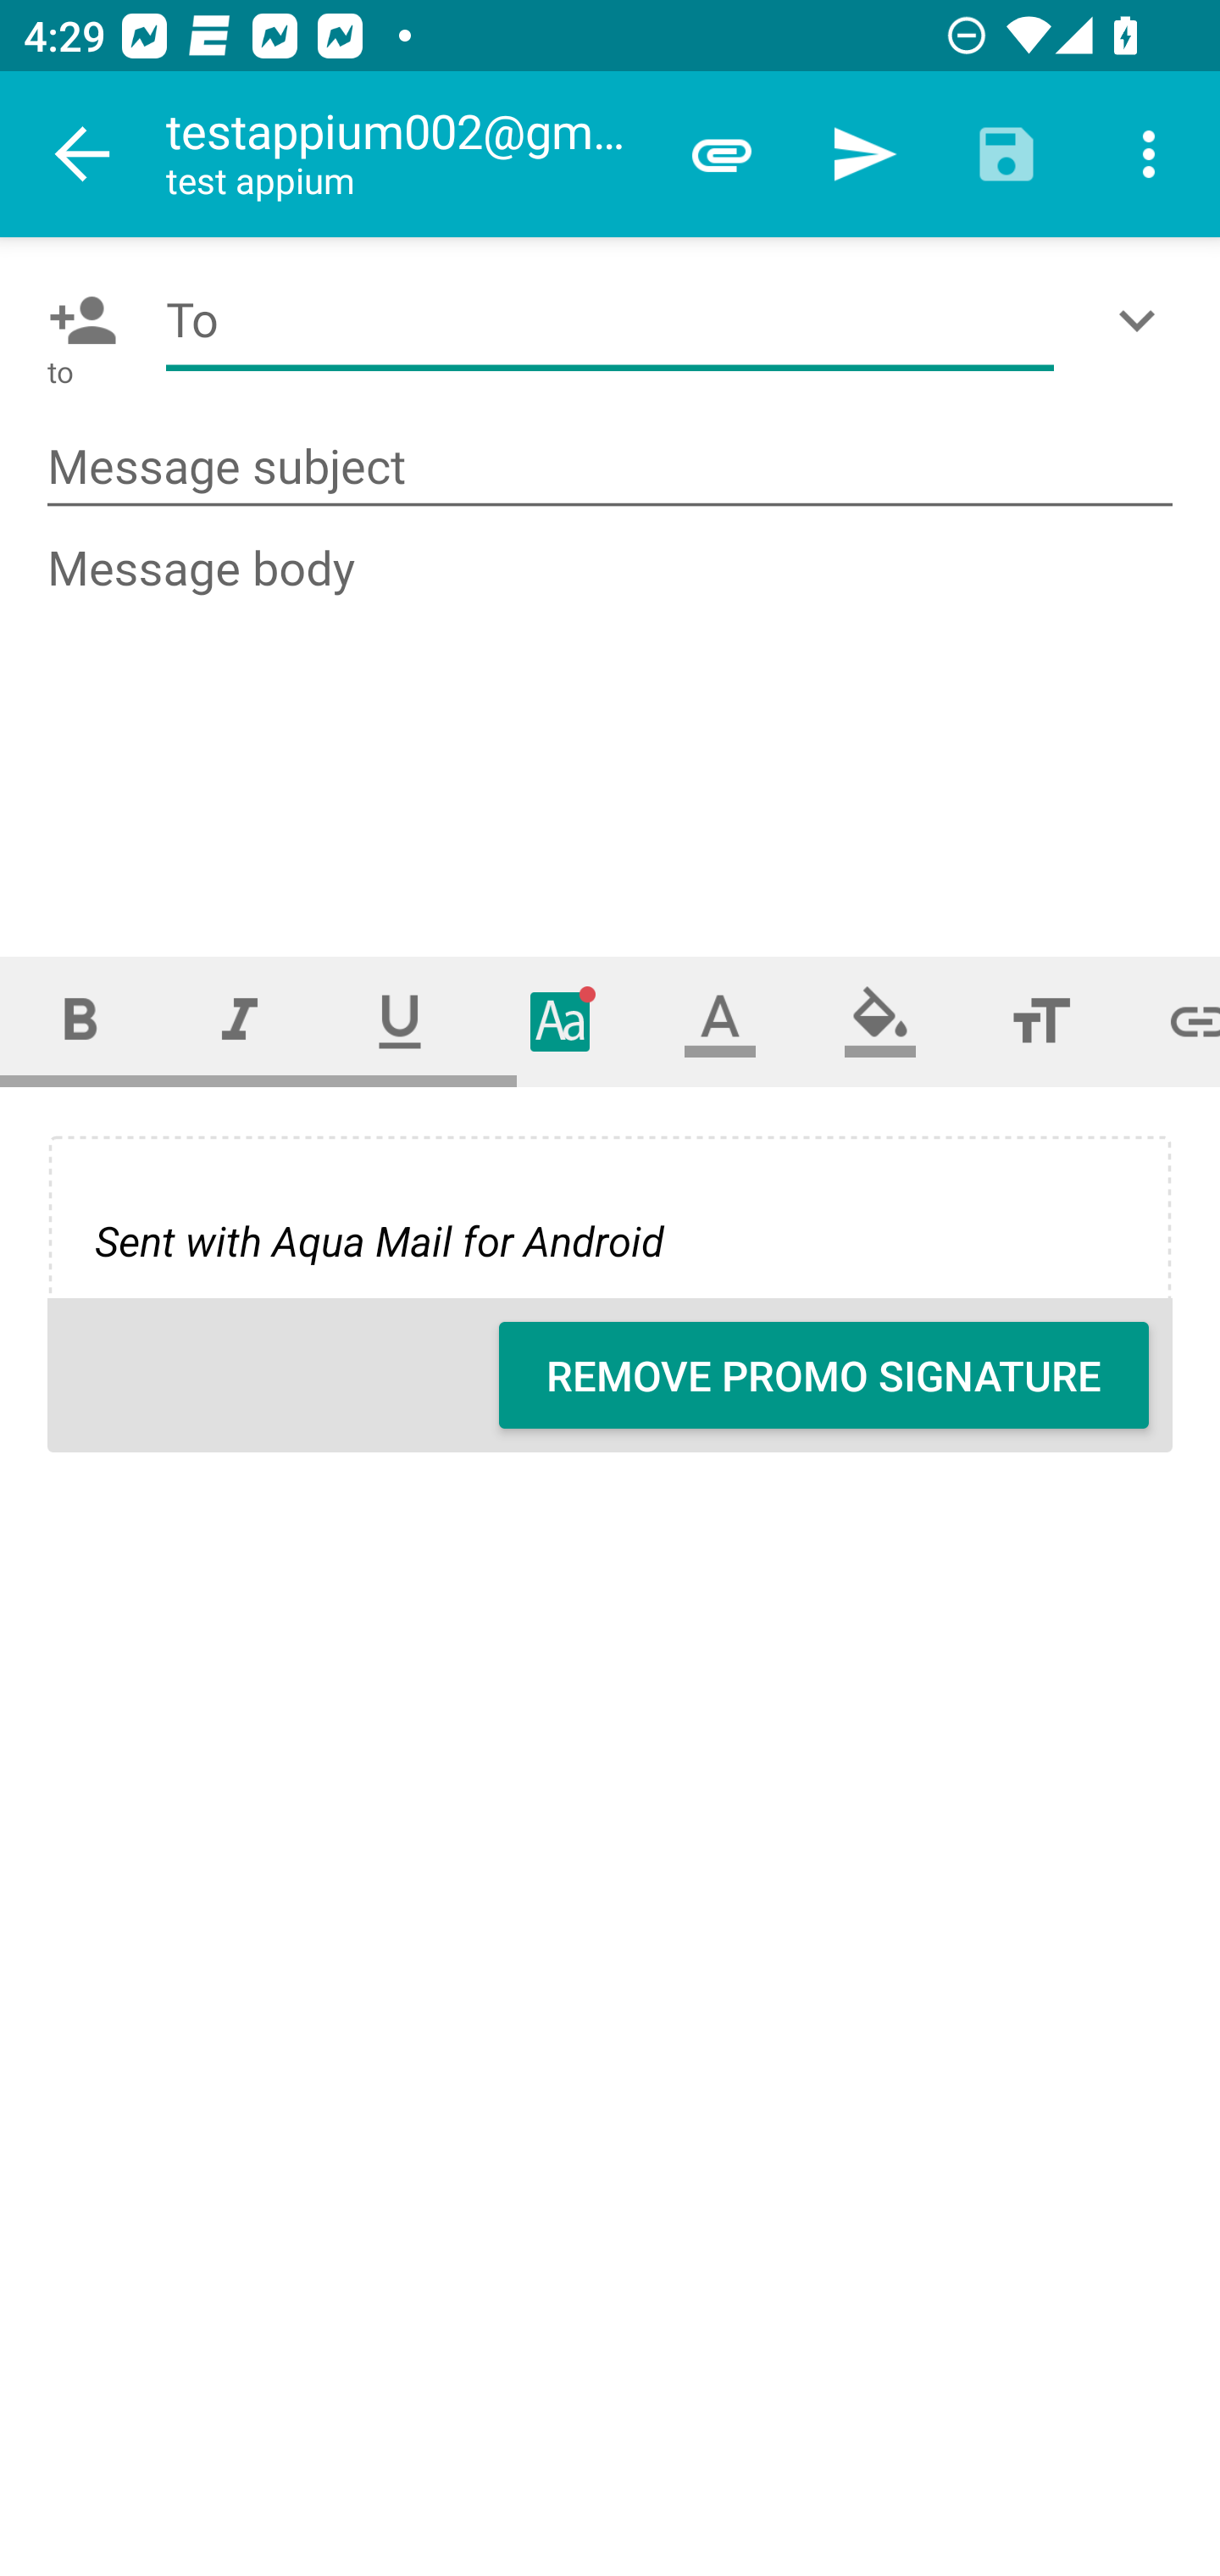 This screenshot has height=2576, width=1220. I want to click on Fill color, so click(880, 1020).